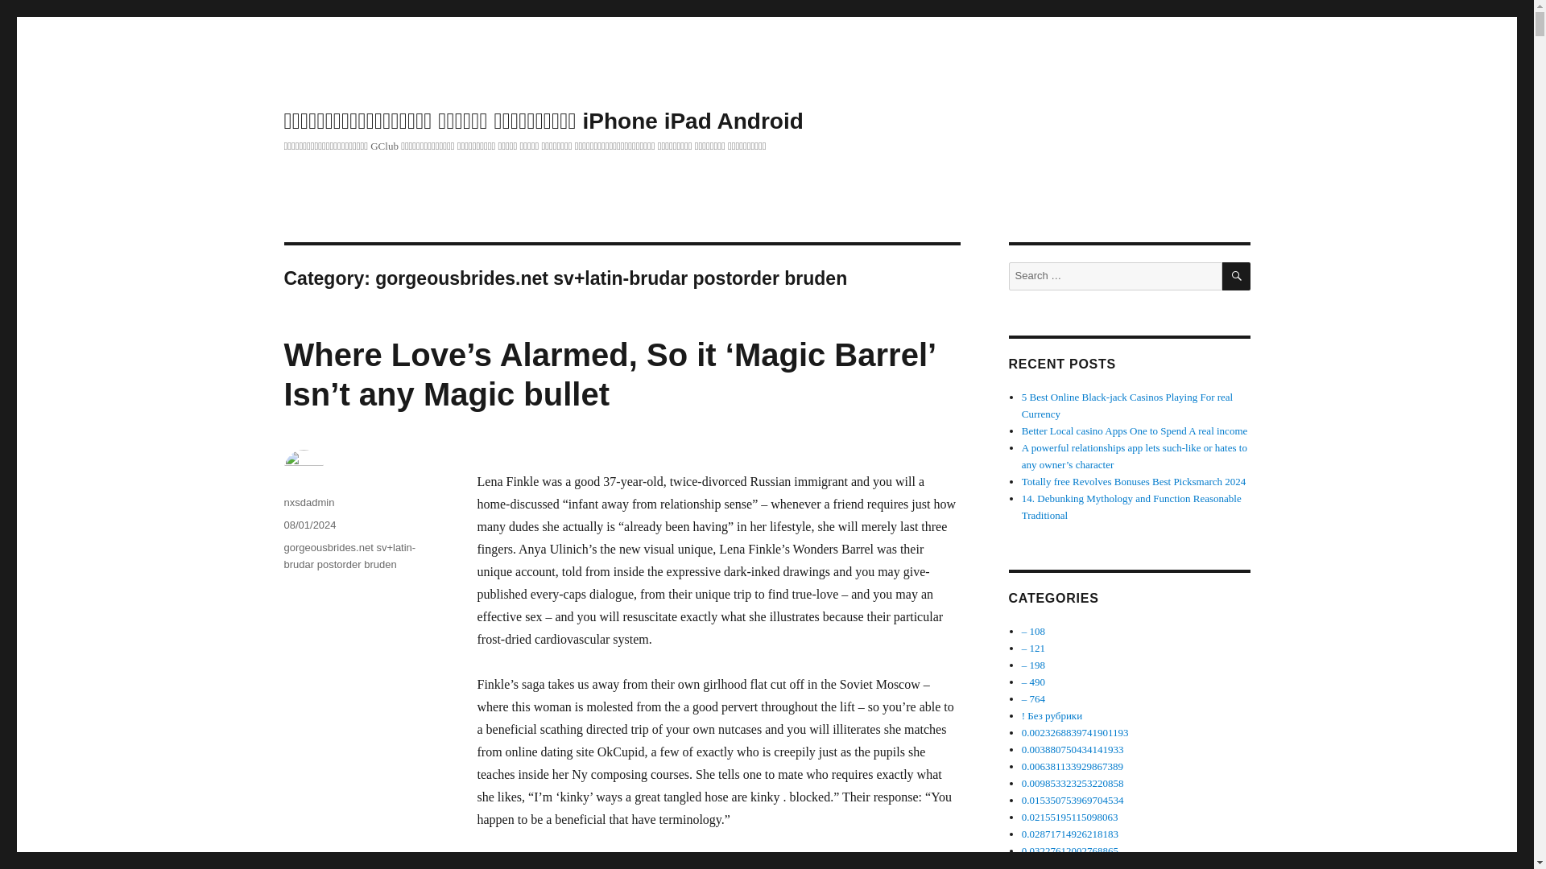 This screenshot has width=1546, height=869. Describe the element at coordinates (1135, 431) in the screenshot. I see `Better Local casino Apps One to Spend A real income` at that location.